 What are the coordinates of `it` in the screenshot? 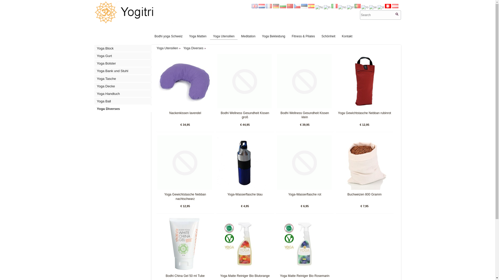 It's located at (334, 7).